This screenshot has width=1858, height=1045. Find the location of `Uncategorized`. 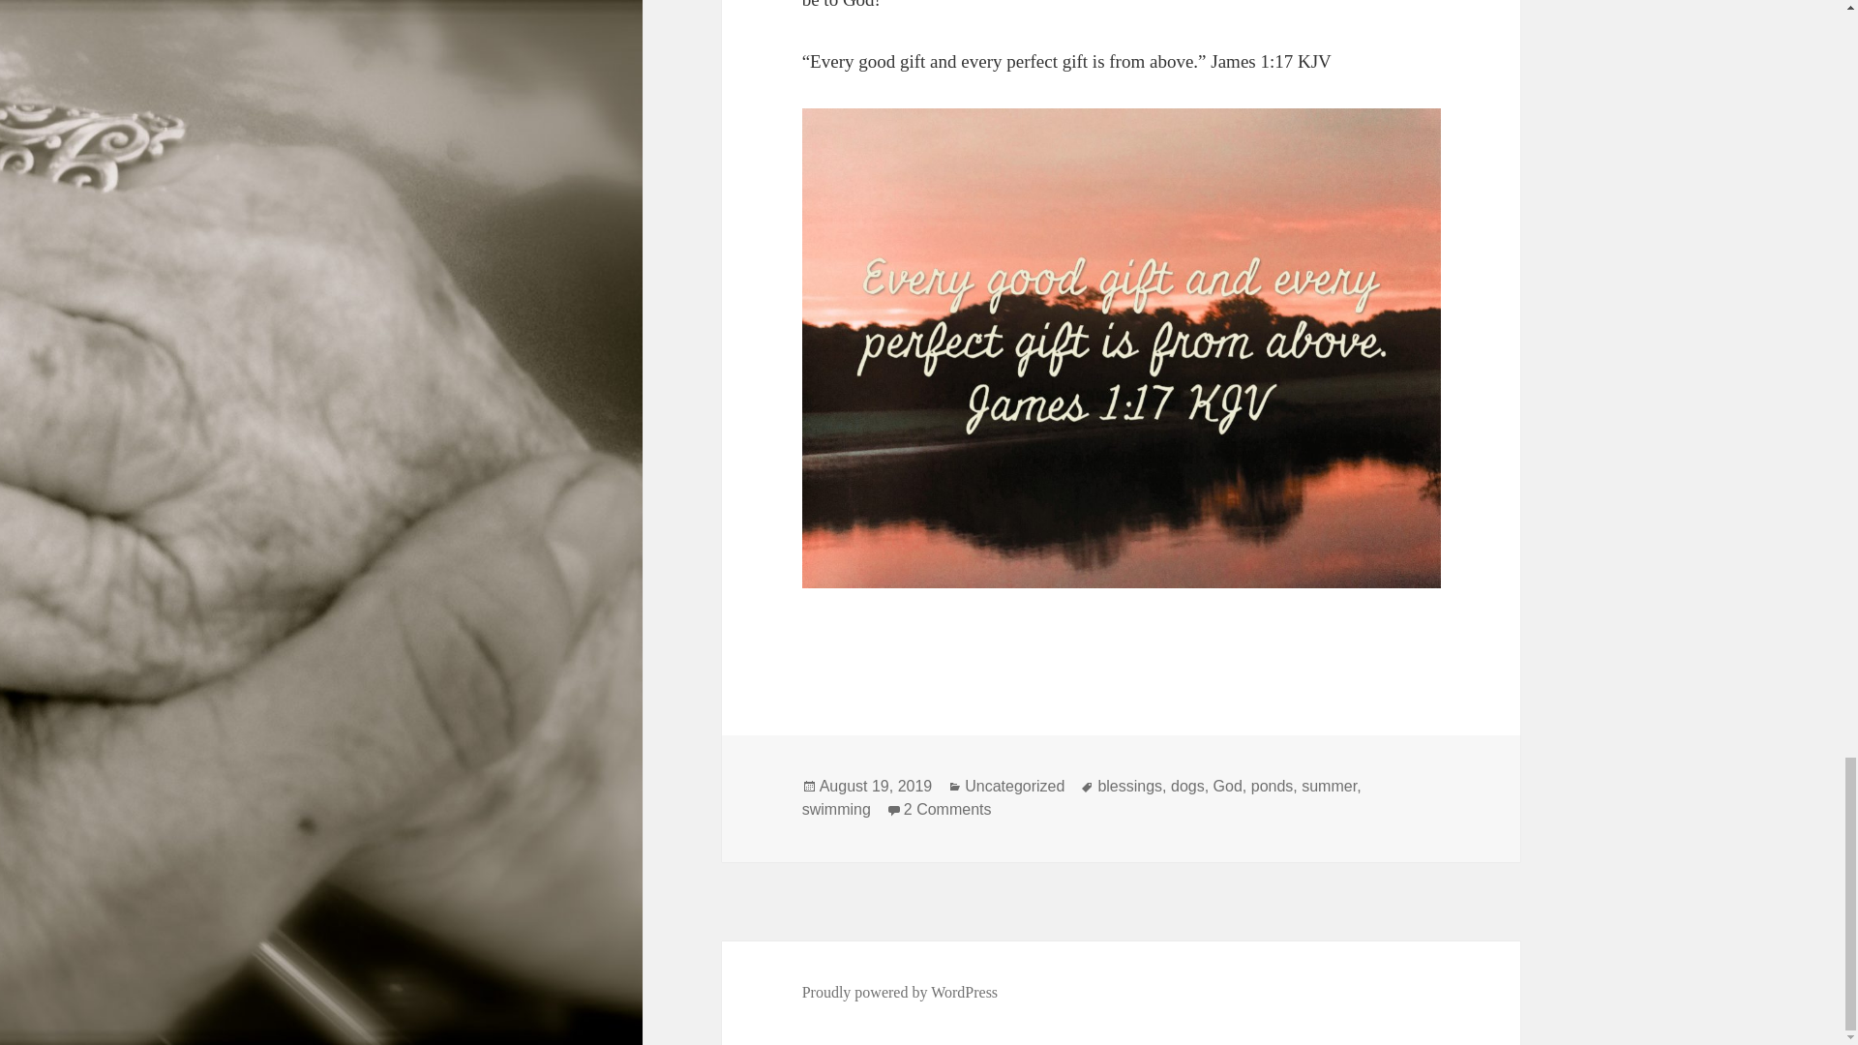

Uncategorized is located at coordinates (1014, 786).